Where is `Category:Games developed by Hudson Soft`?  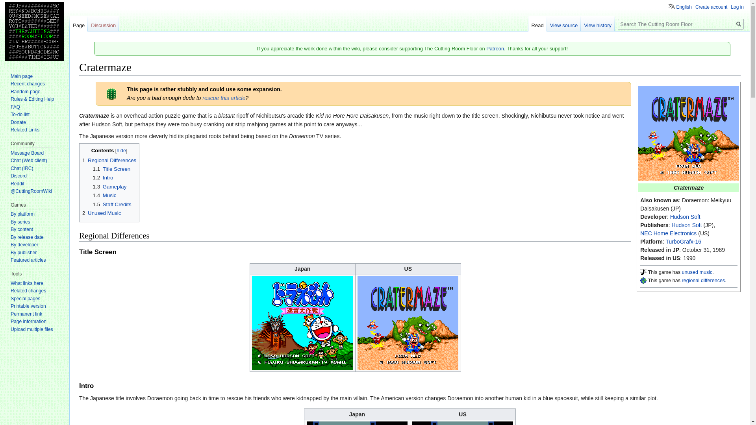 Category:Games developed by Hudson Soft is located at coordinates (685, 217).